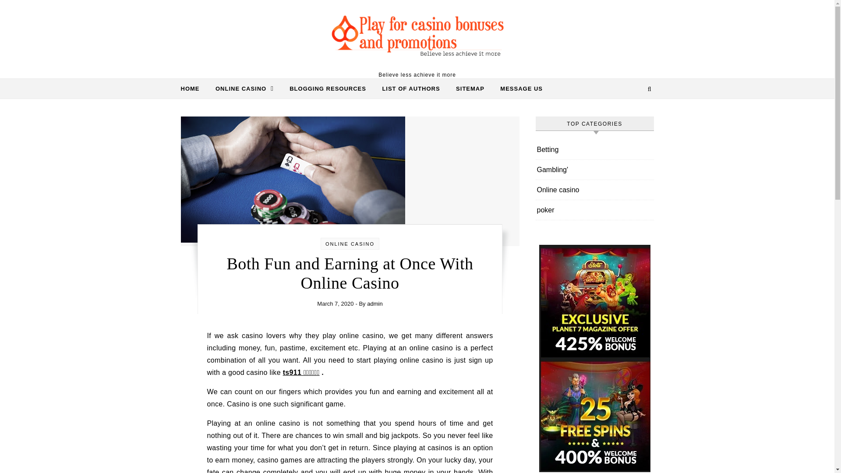 This screenshot has width=841, height=473. What do you see at coordinates (375, 303) in the screenshot?
I see `admin` at bounding box center [375, 303].